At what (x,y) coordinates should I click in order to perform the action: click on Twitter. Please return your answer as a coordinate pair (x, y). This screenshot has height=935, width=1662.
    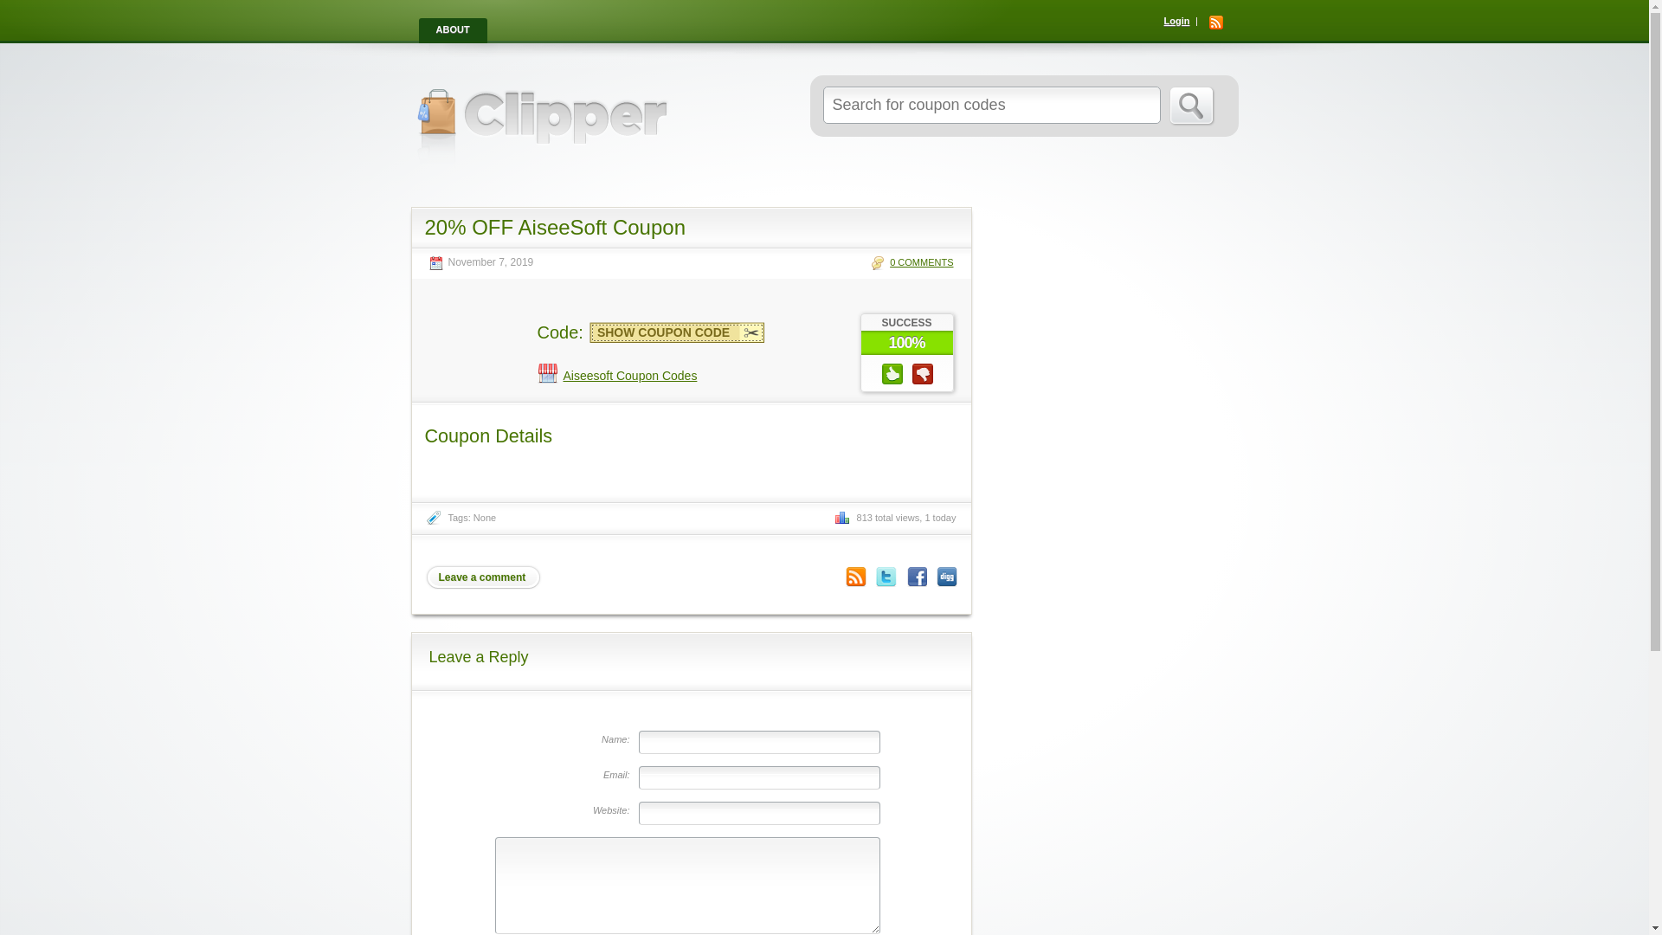
    Looking at the image, I should click on (886, 577).